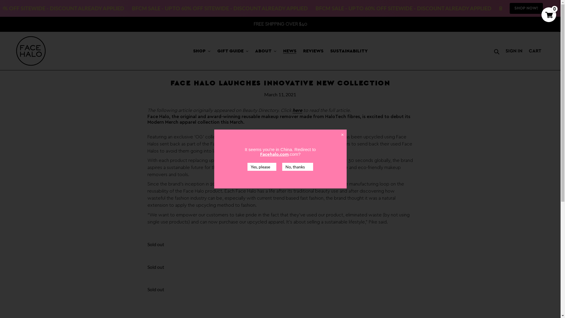  What do you see at coordinates (233, 51) in the screenshot?
I see `GIFT GUIDE` at bounding box center [233, 51].